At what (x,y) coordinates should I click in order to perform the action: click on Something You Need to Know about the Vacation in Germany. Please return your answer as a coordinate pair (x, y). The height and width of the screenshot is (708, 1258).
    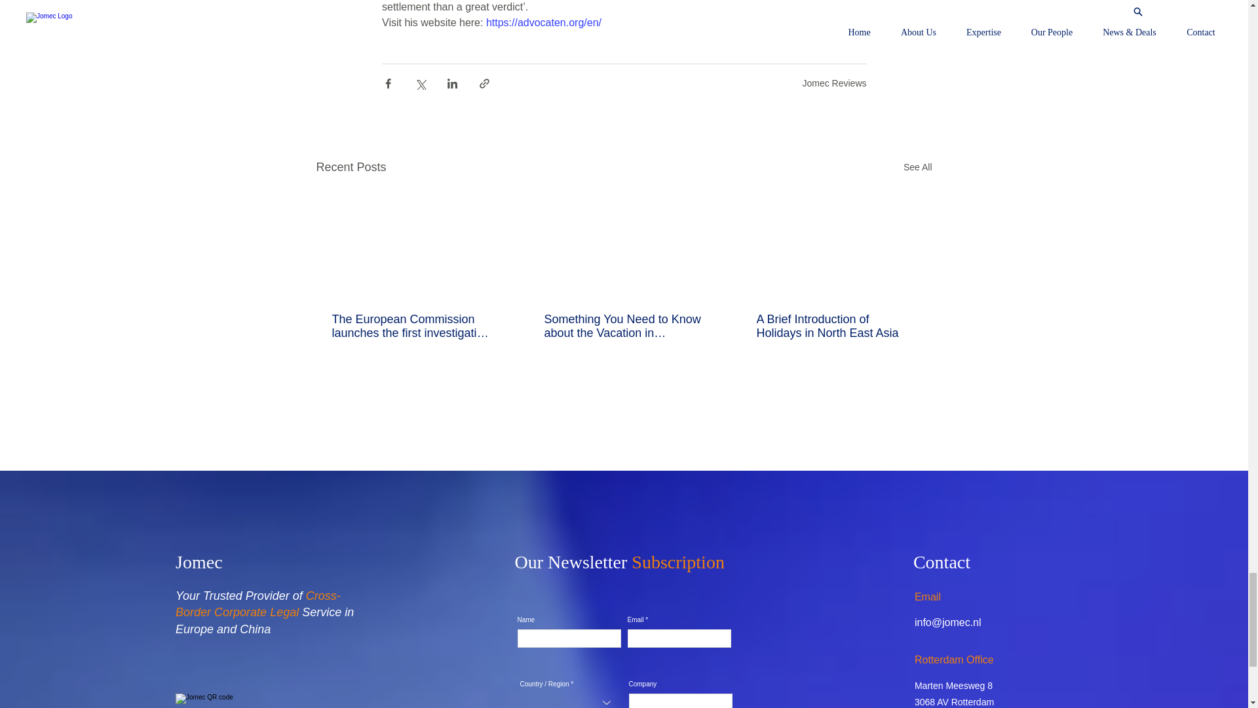
    Looking at the image, I should click on (622, 326).